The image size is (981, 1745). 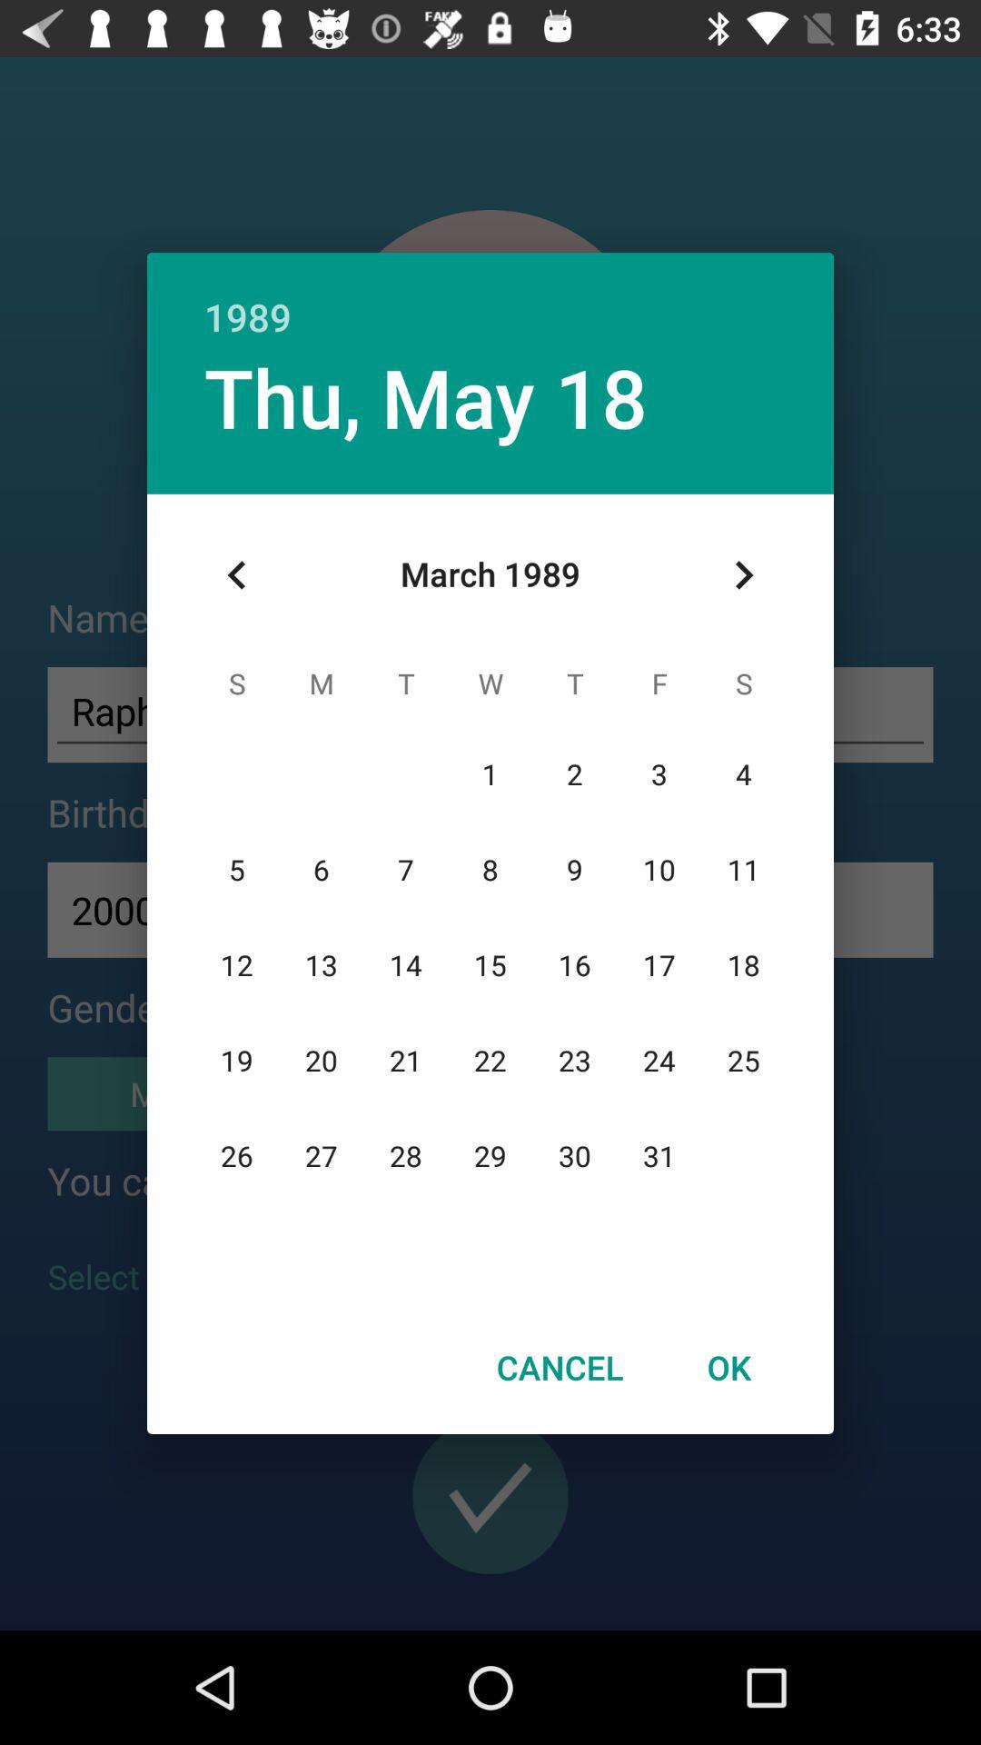 What do you see at coordinates (237, 575) in the screenshot?
I see `click icon at the top left corner` at bounding box center [237, 575].